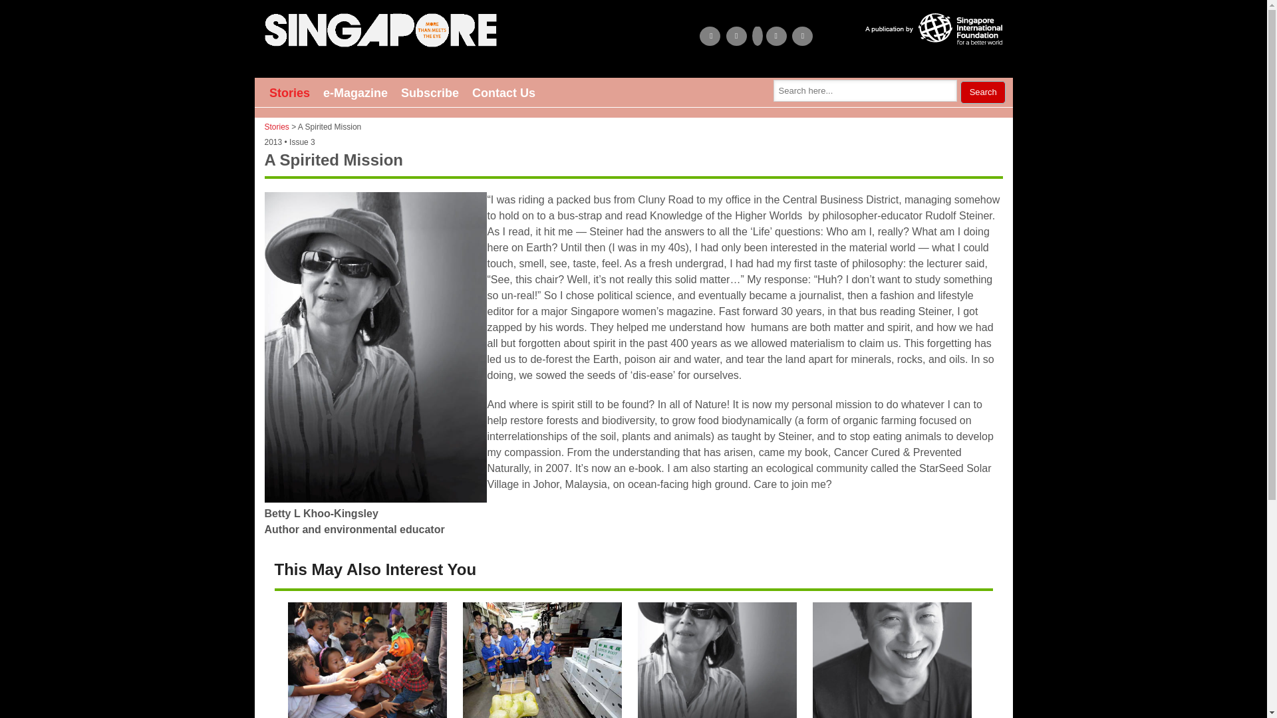  I want to click on Subscribe, so click(430, 92).